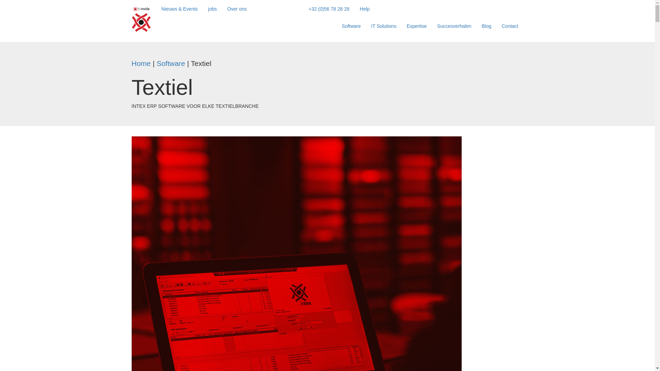 This screenshot has height=371, width=660. I want to click on Over ons, so click(237, 9).